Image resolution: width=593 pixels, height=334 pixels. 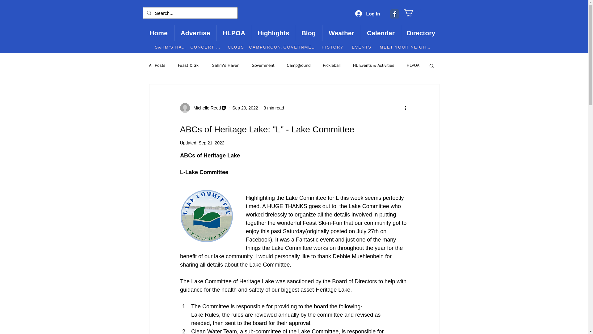 What do you see at coordinates (205, 108) in the screenshot?
I see `Michelle Reed` at bounding box center [205, 108].